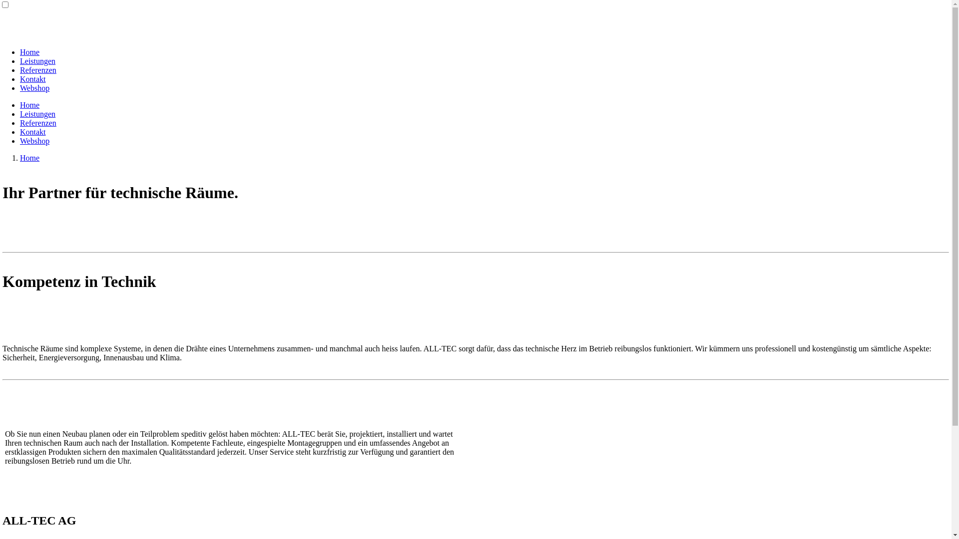 This screenshot has width=959, height=539. I want to click on Home, so click(30, 158).